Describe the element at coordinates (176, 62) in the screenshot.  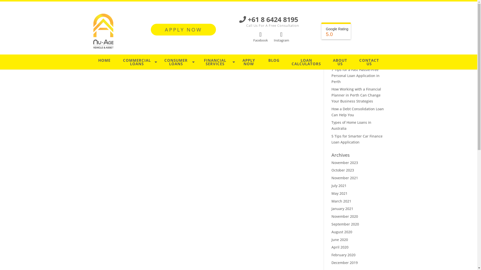
I see `CONSUMER LOANS` at that location.